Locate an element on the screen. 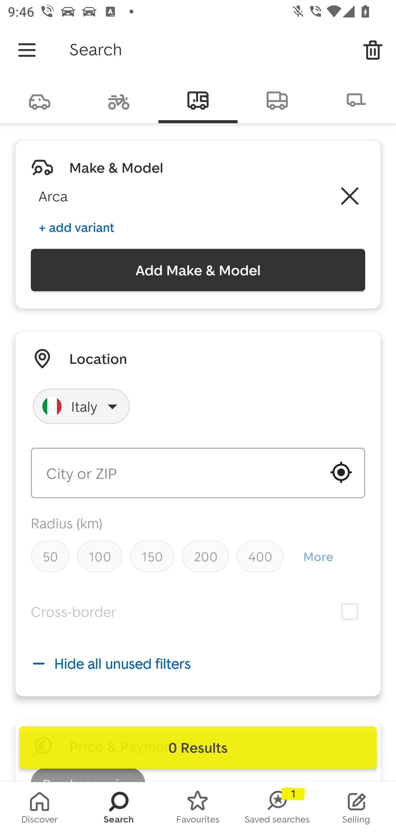  Hide all unused filters is located at coordinates (198, 663).